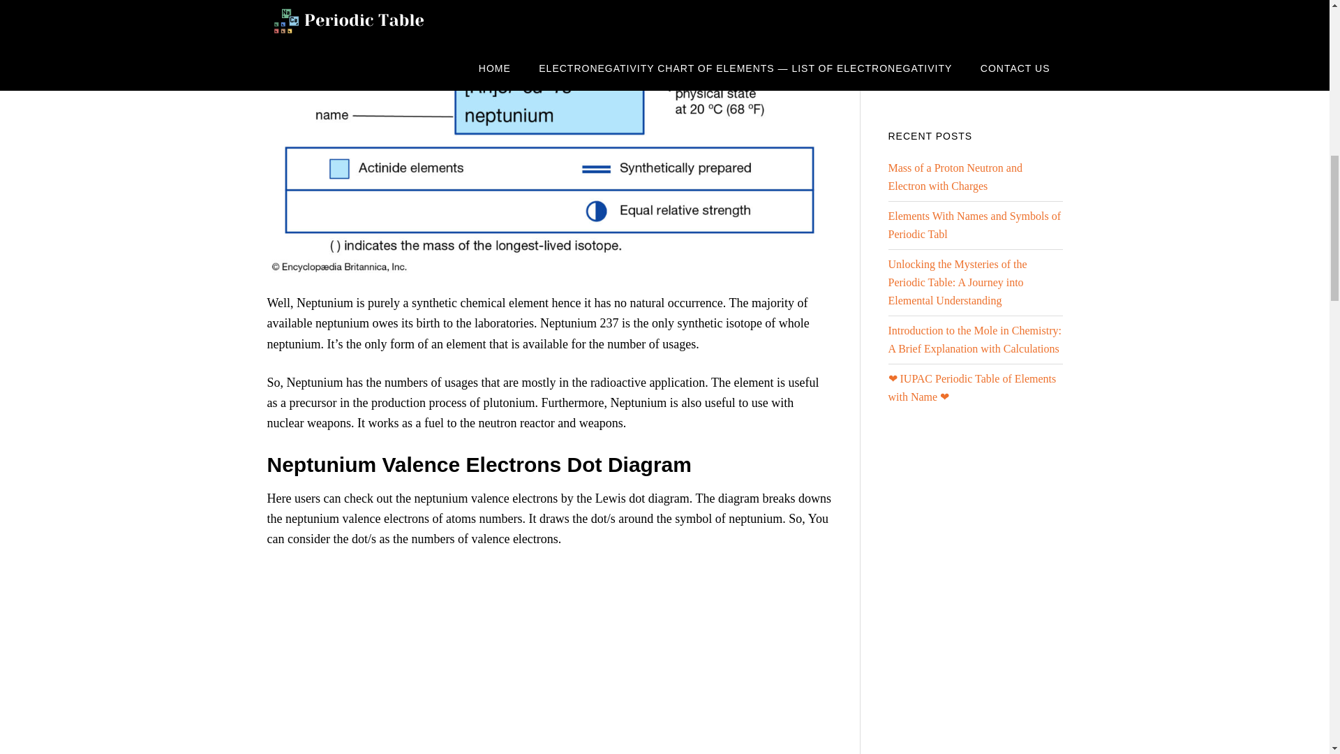 The image size is (1340, 754). Describe the element at coordinates (973, 225) in the screenshot. I see `Elements With Names and Symbols of Periodic Tabl` at that location.